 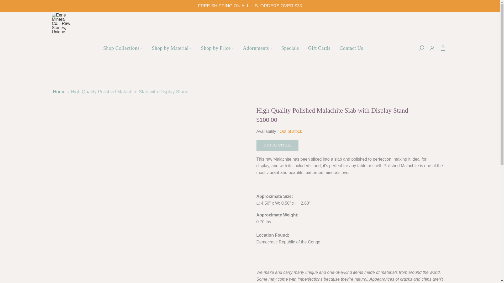 What do you see at coordinates (290, 48) in the screenshot?
I see `Specials` at bounding box center [290, 48].